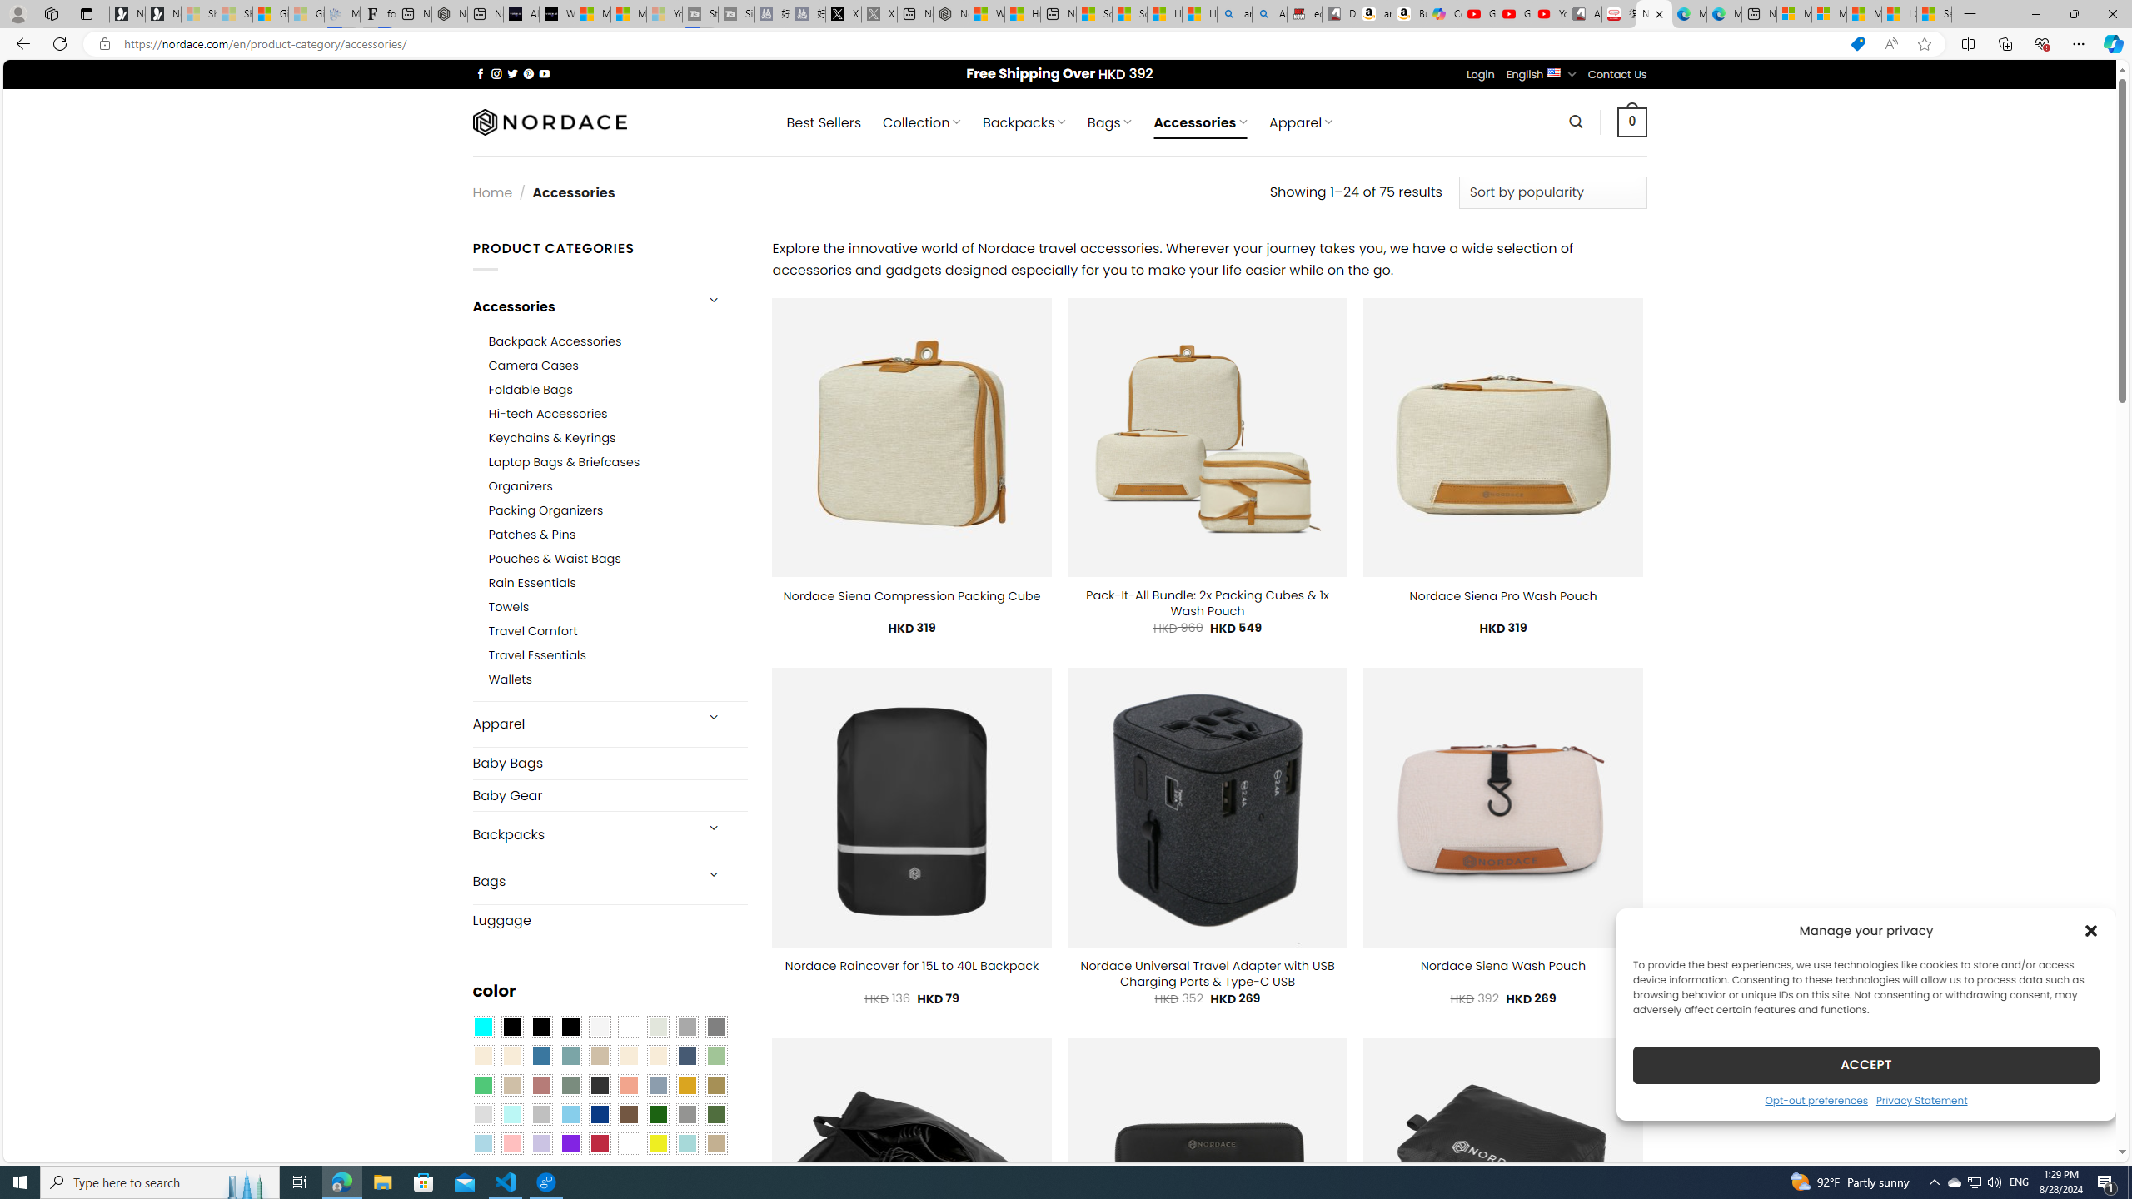 This screenshot has width=2132, height=1199. What do you see at coordinates (570, 1027) in the screenshot?
I see `Black-Brown` at bounding box center [570, 1027].